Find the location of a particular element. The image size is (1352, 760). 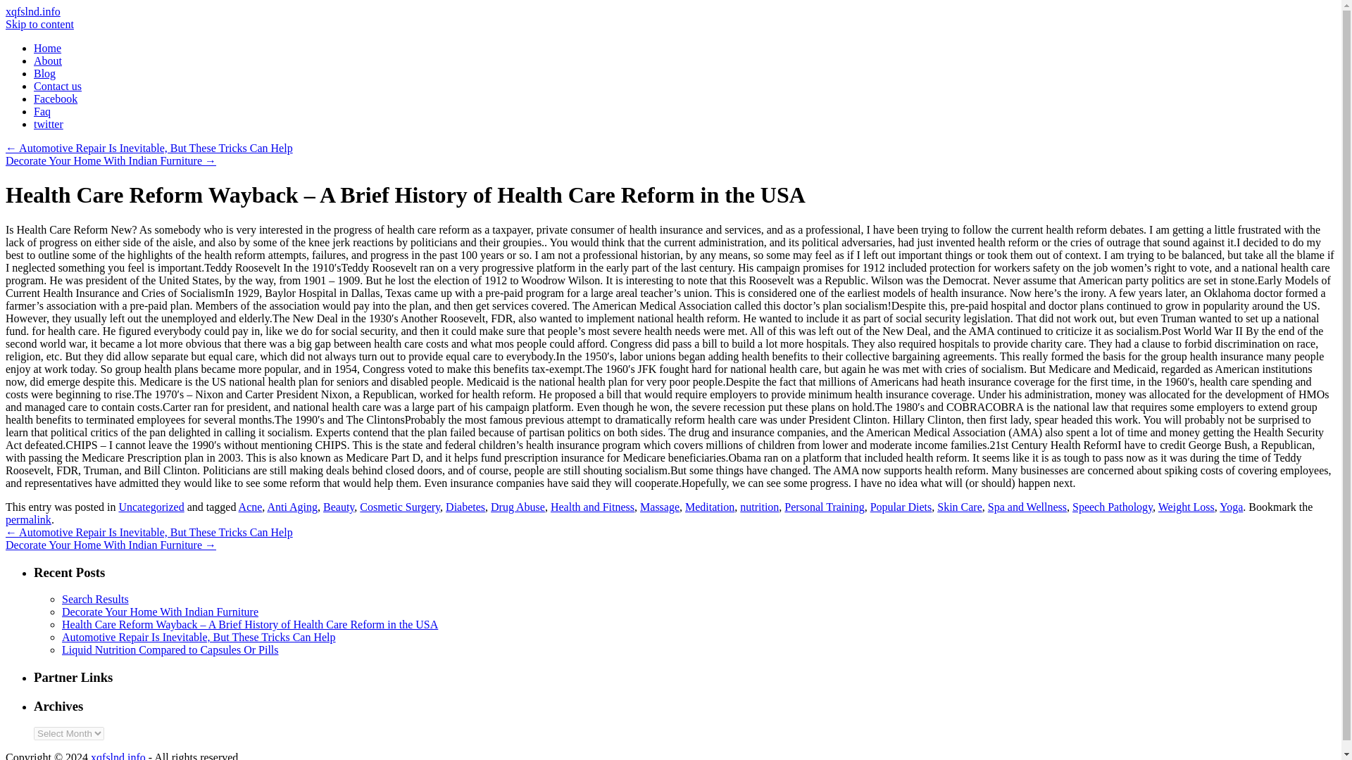

About is located at coordinates (48, 61).